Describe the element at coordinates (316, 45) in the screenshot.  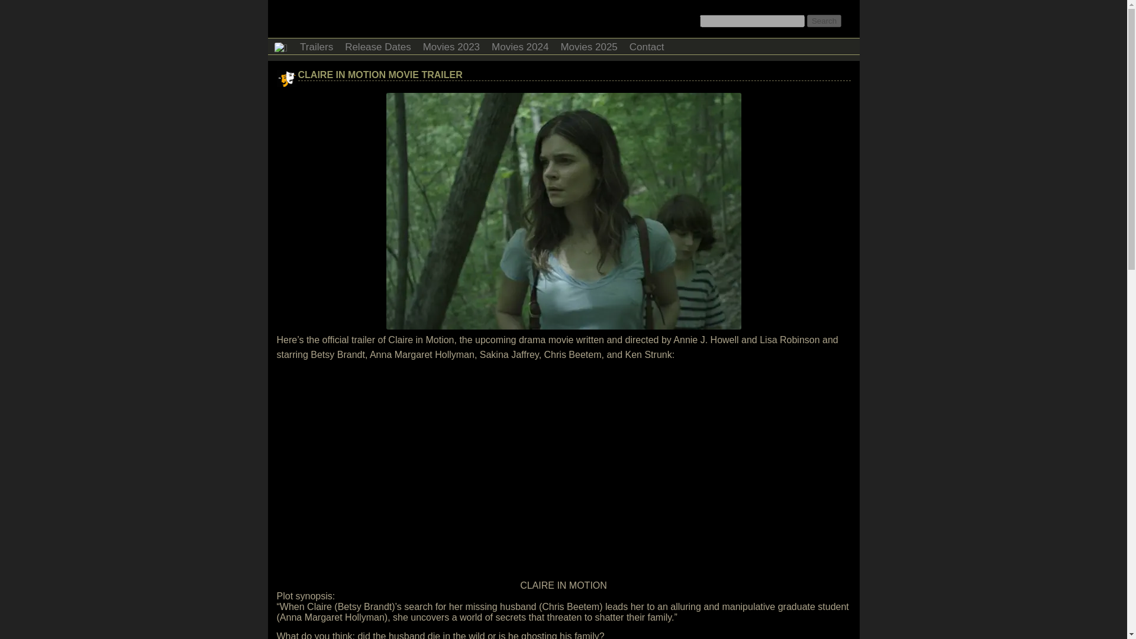
I see `Trailers` at that location.